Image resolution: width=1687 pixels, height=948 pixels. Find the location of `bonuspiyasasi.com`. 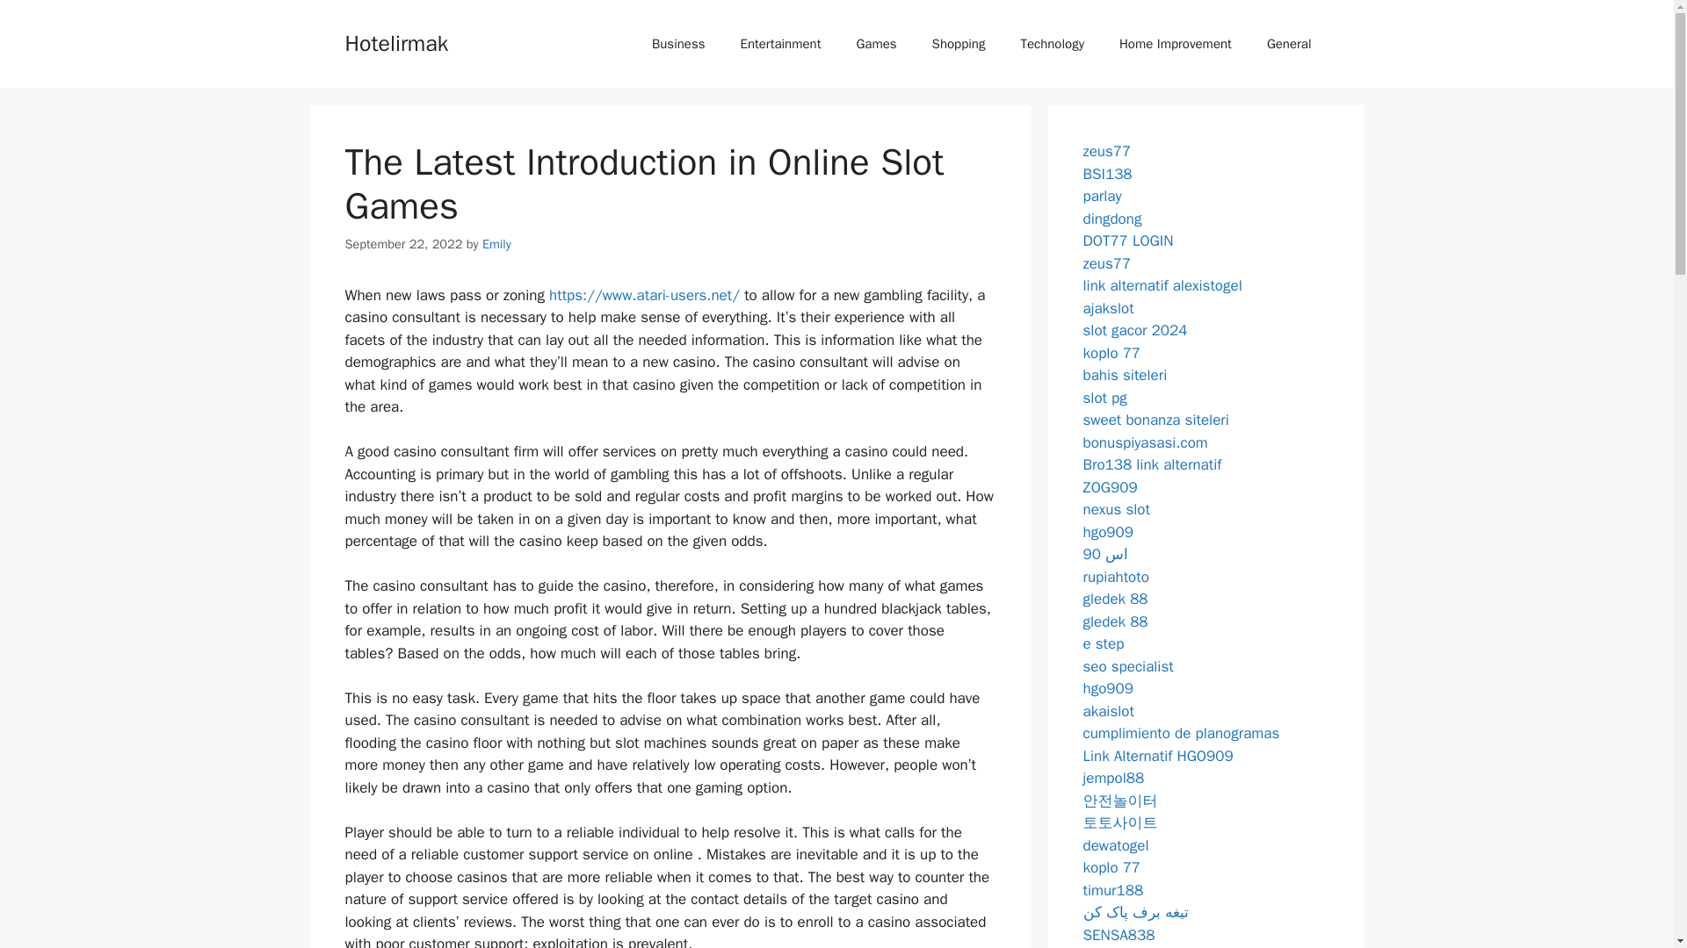

bonuspiyasasi.com is located at coordinates (1145, 442).